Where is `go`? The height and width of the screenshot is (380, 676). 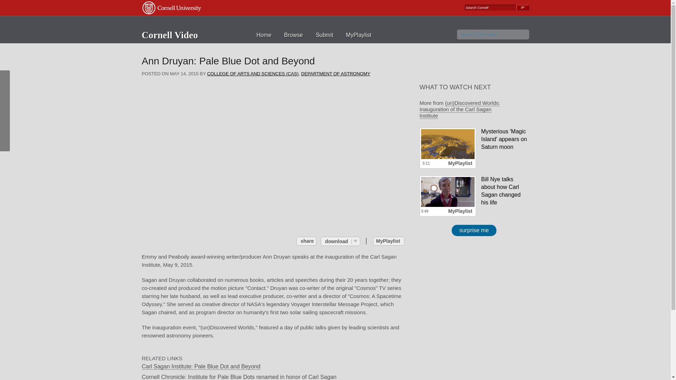 go is located at coordinates (522, 8).